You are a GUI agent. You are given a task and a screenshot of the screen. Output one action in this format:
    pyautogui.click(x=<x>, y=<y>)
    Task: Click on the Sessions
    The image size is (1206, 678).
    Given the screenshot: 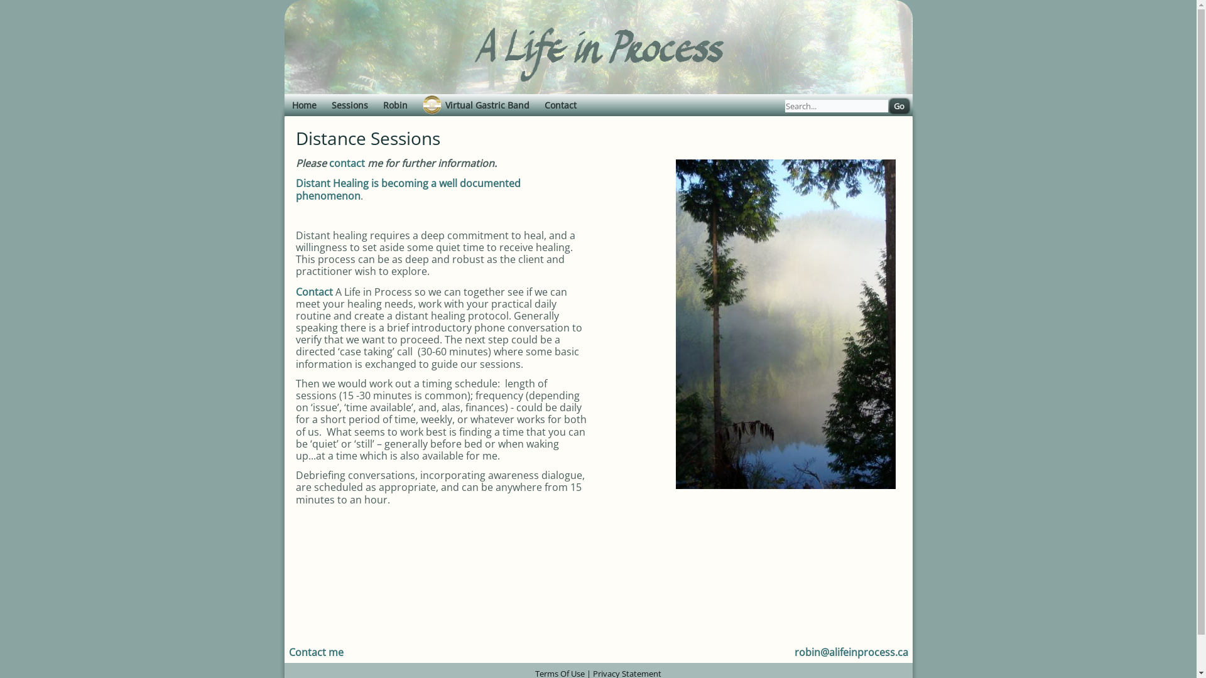 What is the action you would take?
    pyautogui.click(x=350, y=105)
    